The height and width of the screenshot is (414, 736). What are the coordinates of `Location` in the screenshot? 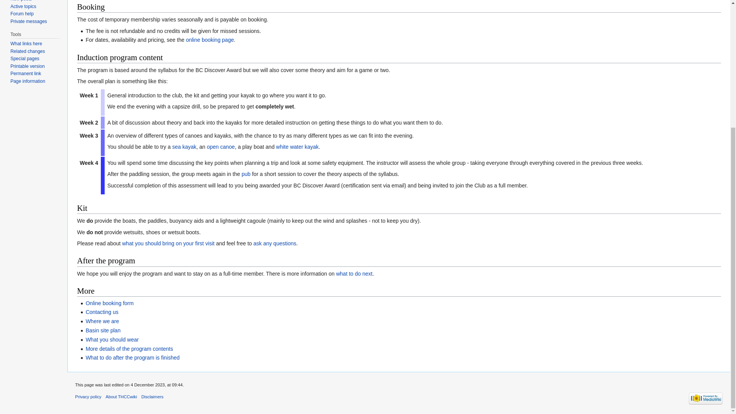 It's located at (102, 321).